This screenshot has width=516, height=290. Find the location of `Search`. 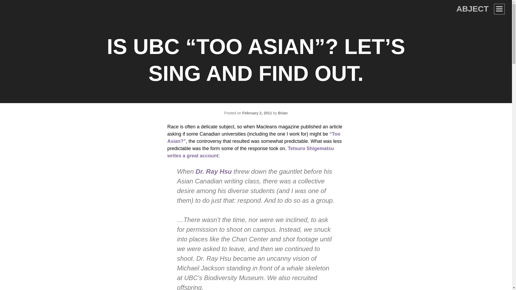

Search is located at coordinates (15, 6).